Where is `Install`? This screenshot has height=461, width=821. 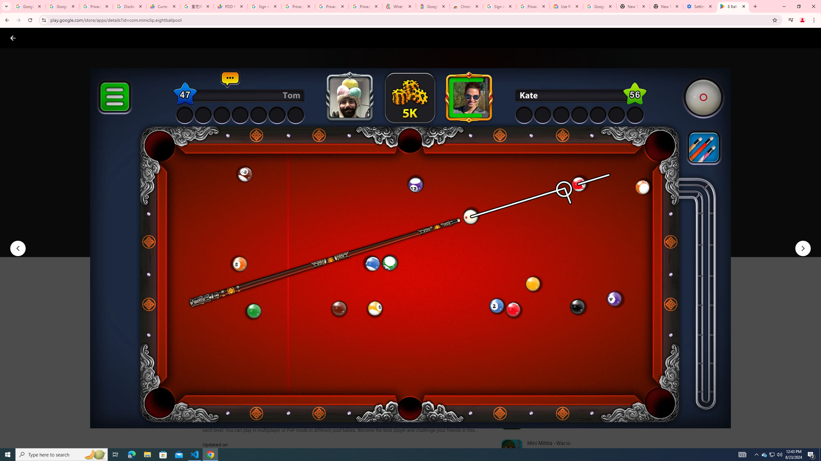 Install is located at coordinates (235, 238).